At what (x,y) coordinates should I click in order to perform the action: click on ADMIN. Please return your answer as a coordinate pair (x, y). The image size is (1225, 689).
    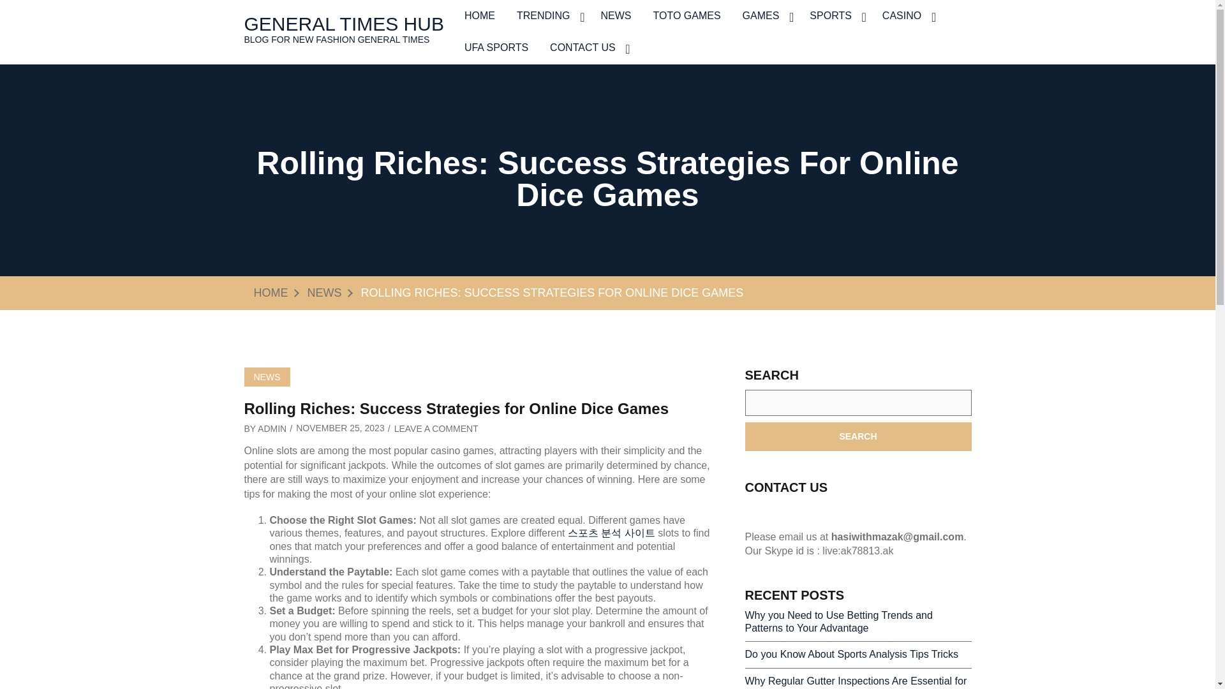
    Looking at the image, I should click on (272, 429).